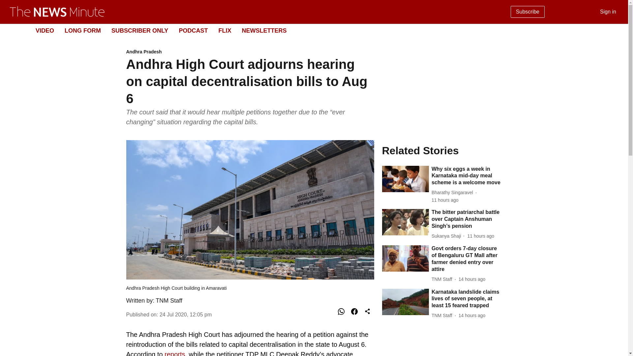 This screenshot has height=356, width=633. I want to click on 2024-07-18 13:13, so click(481, 236).